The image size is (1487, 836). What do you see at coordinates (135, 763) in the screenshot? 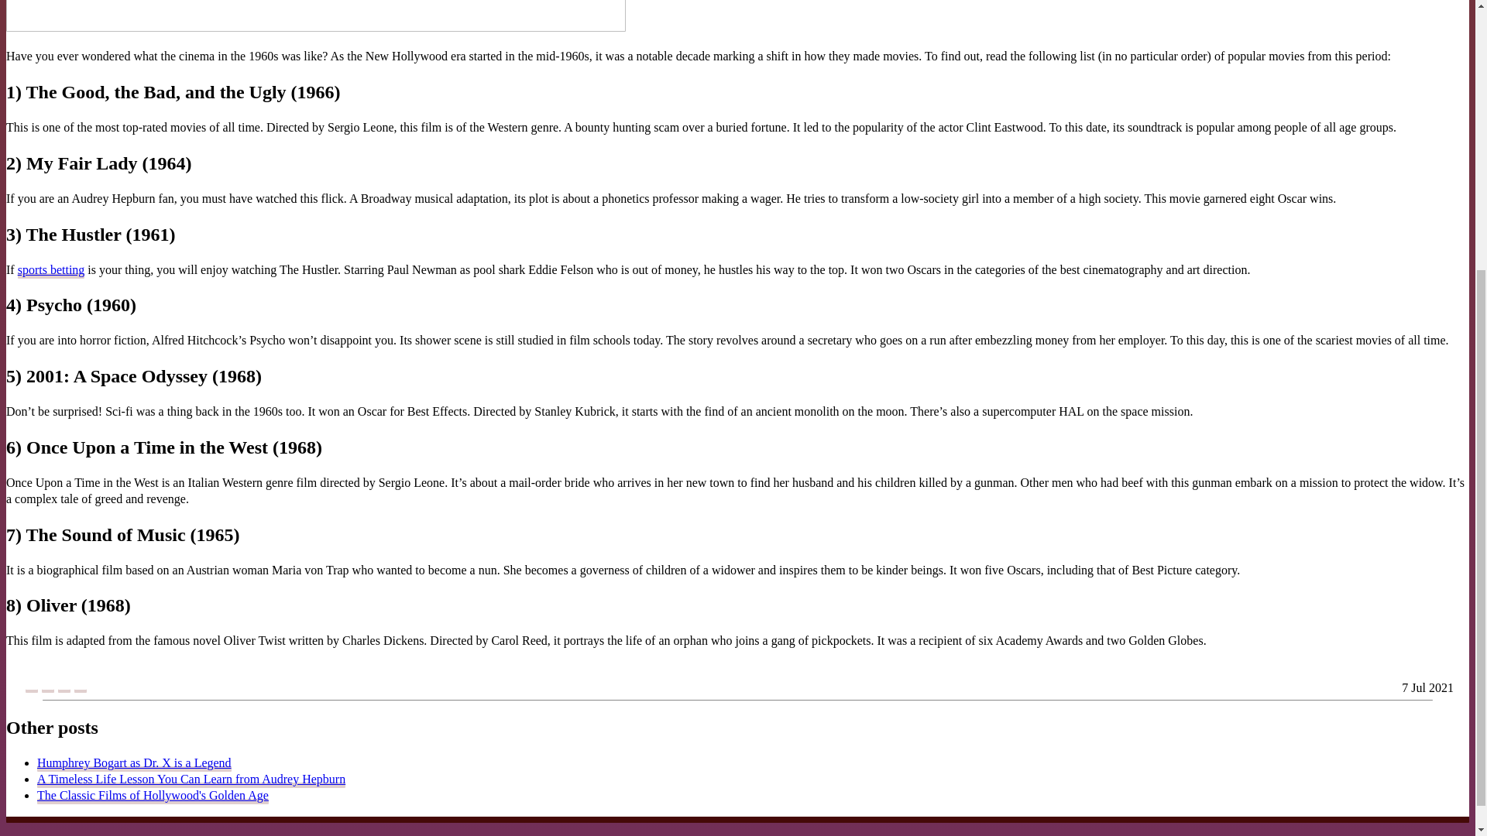
I see `Humphrey Bogart as Dr. X is a Legend` at bounding box center [135, 763].